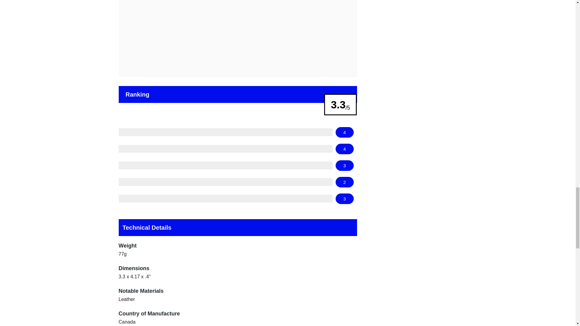 The width and height of the screenshot is (580, 326). Describe the element at coordinates (345, 165) in the screenshot. I see `3` at that location.